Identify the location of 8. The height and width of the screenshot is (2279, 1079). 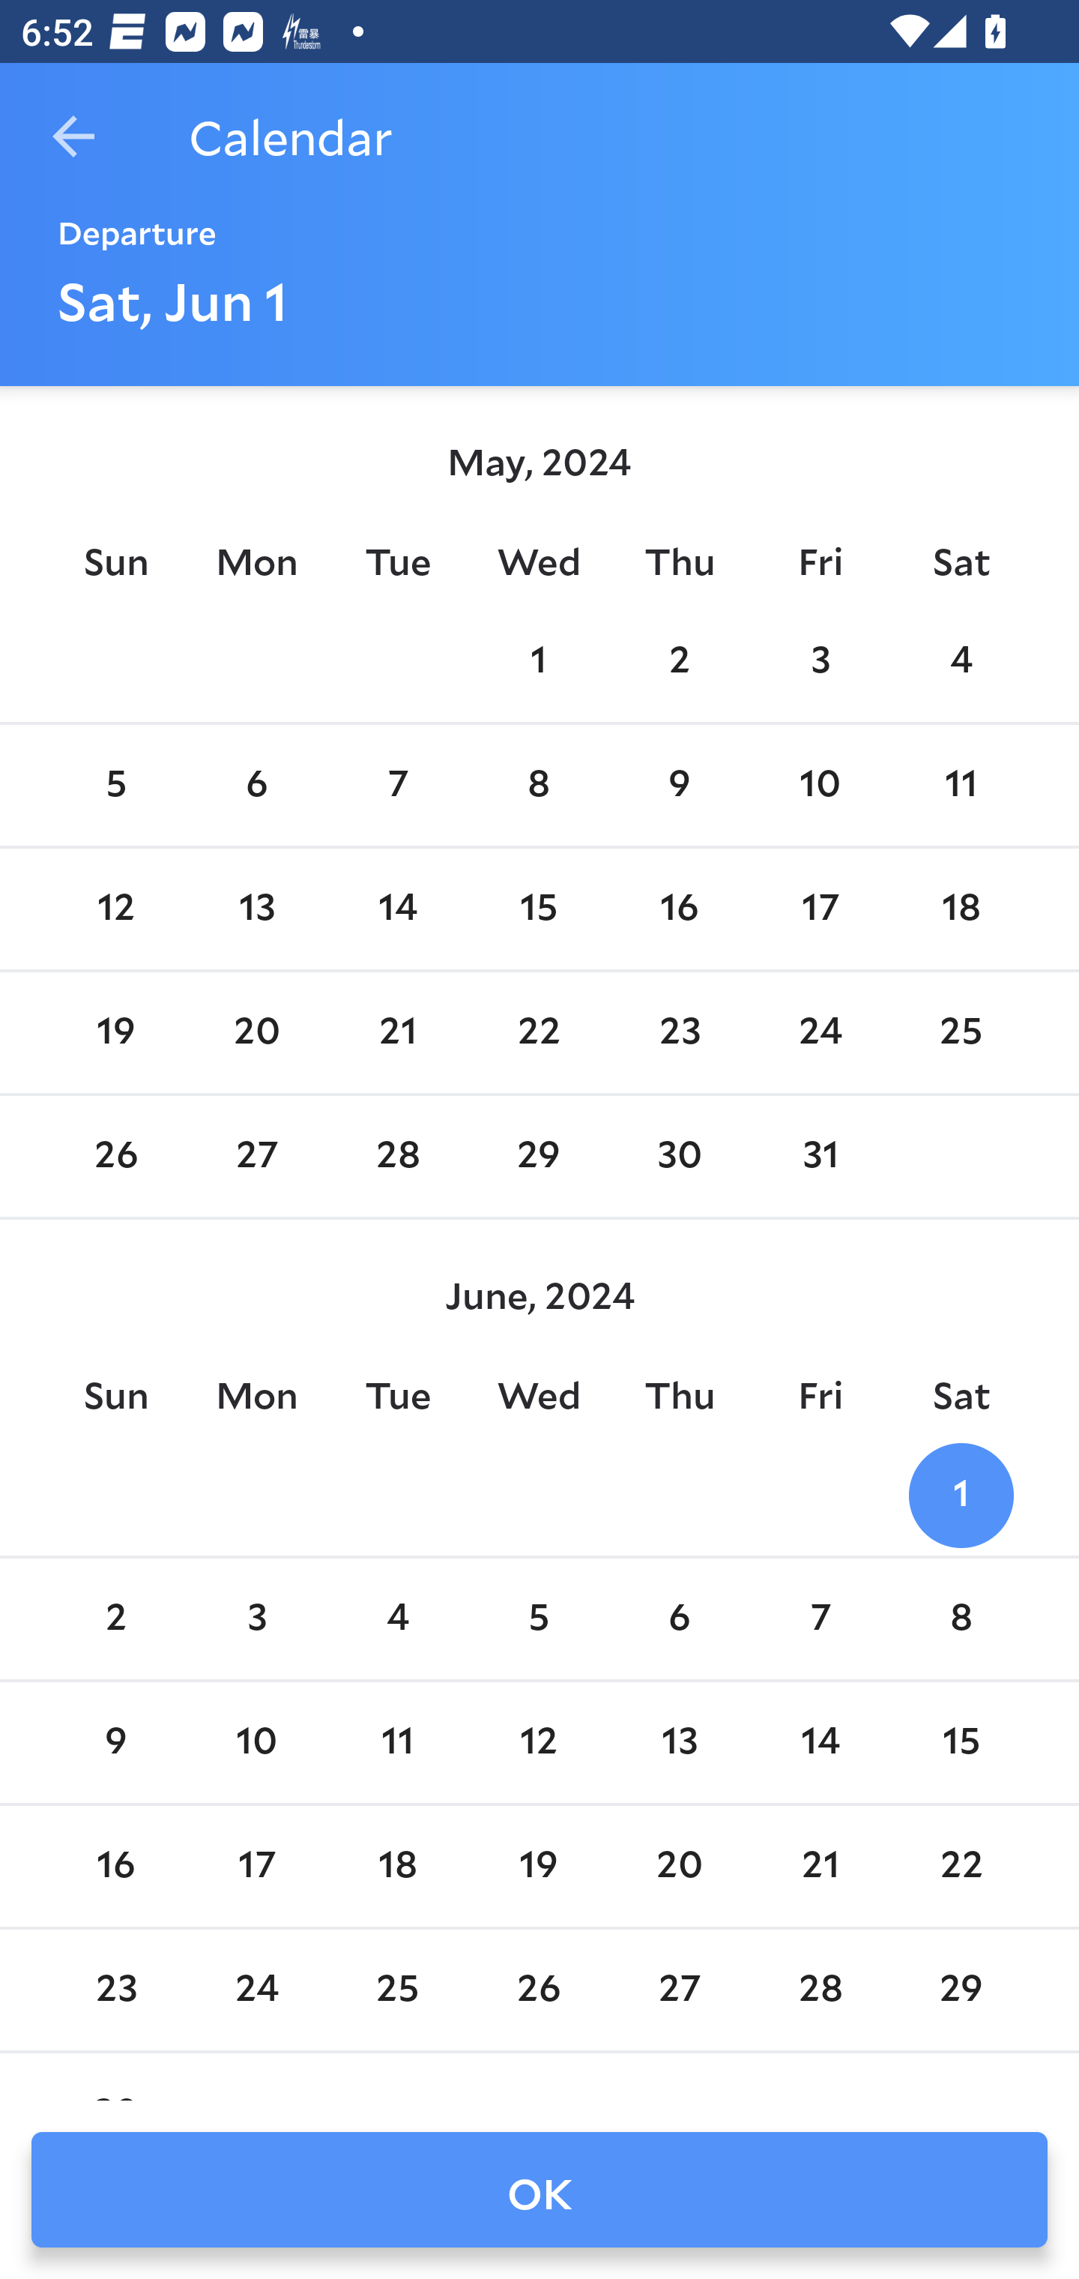
(539, 786).